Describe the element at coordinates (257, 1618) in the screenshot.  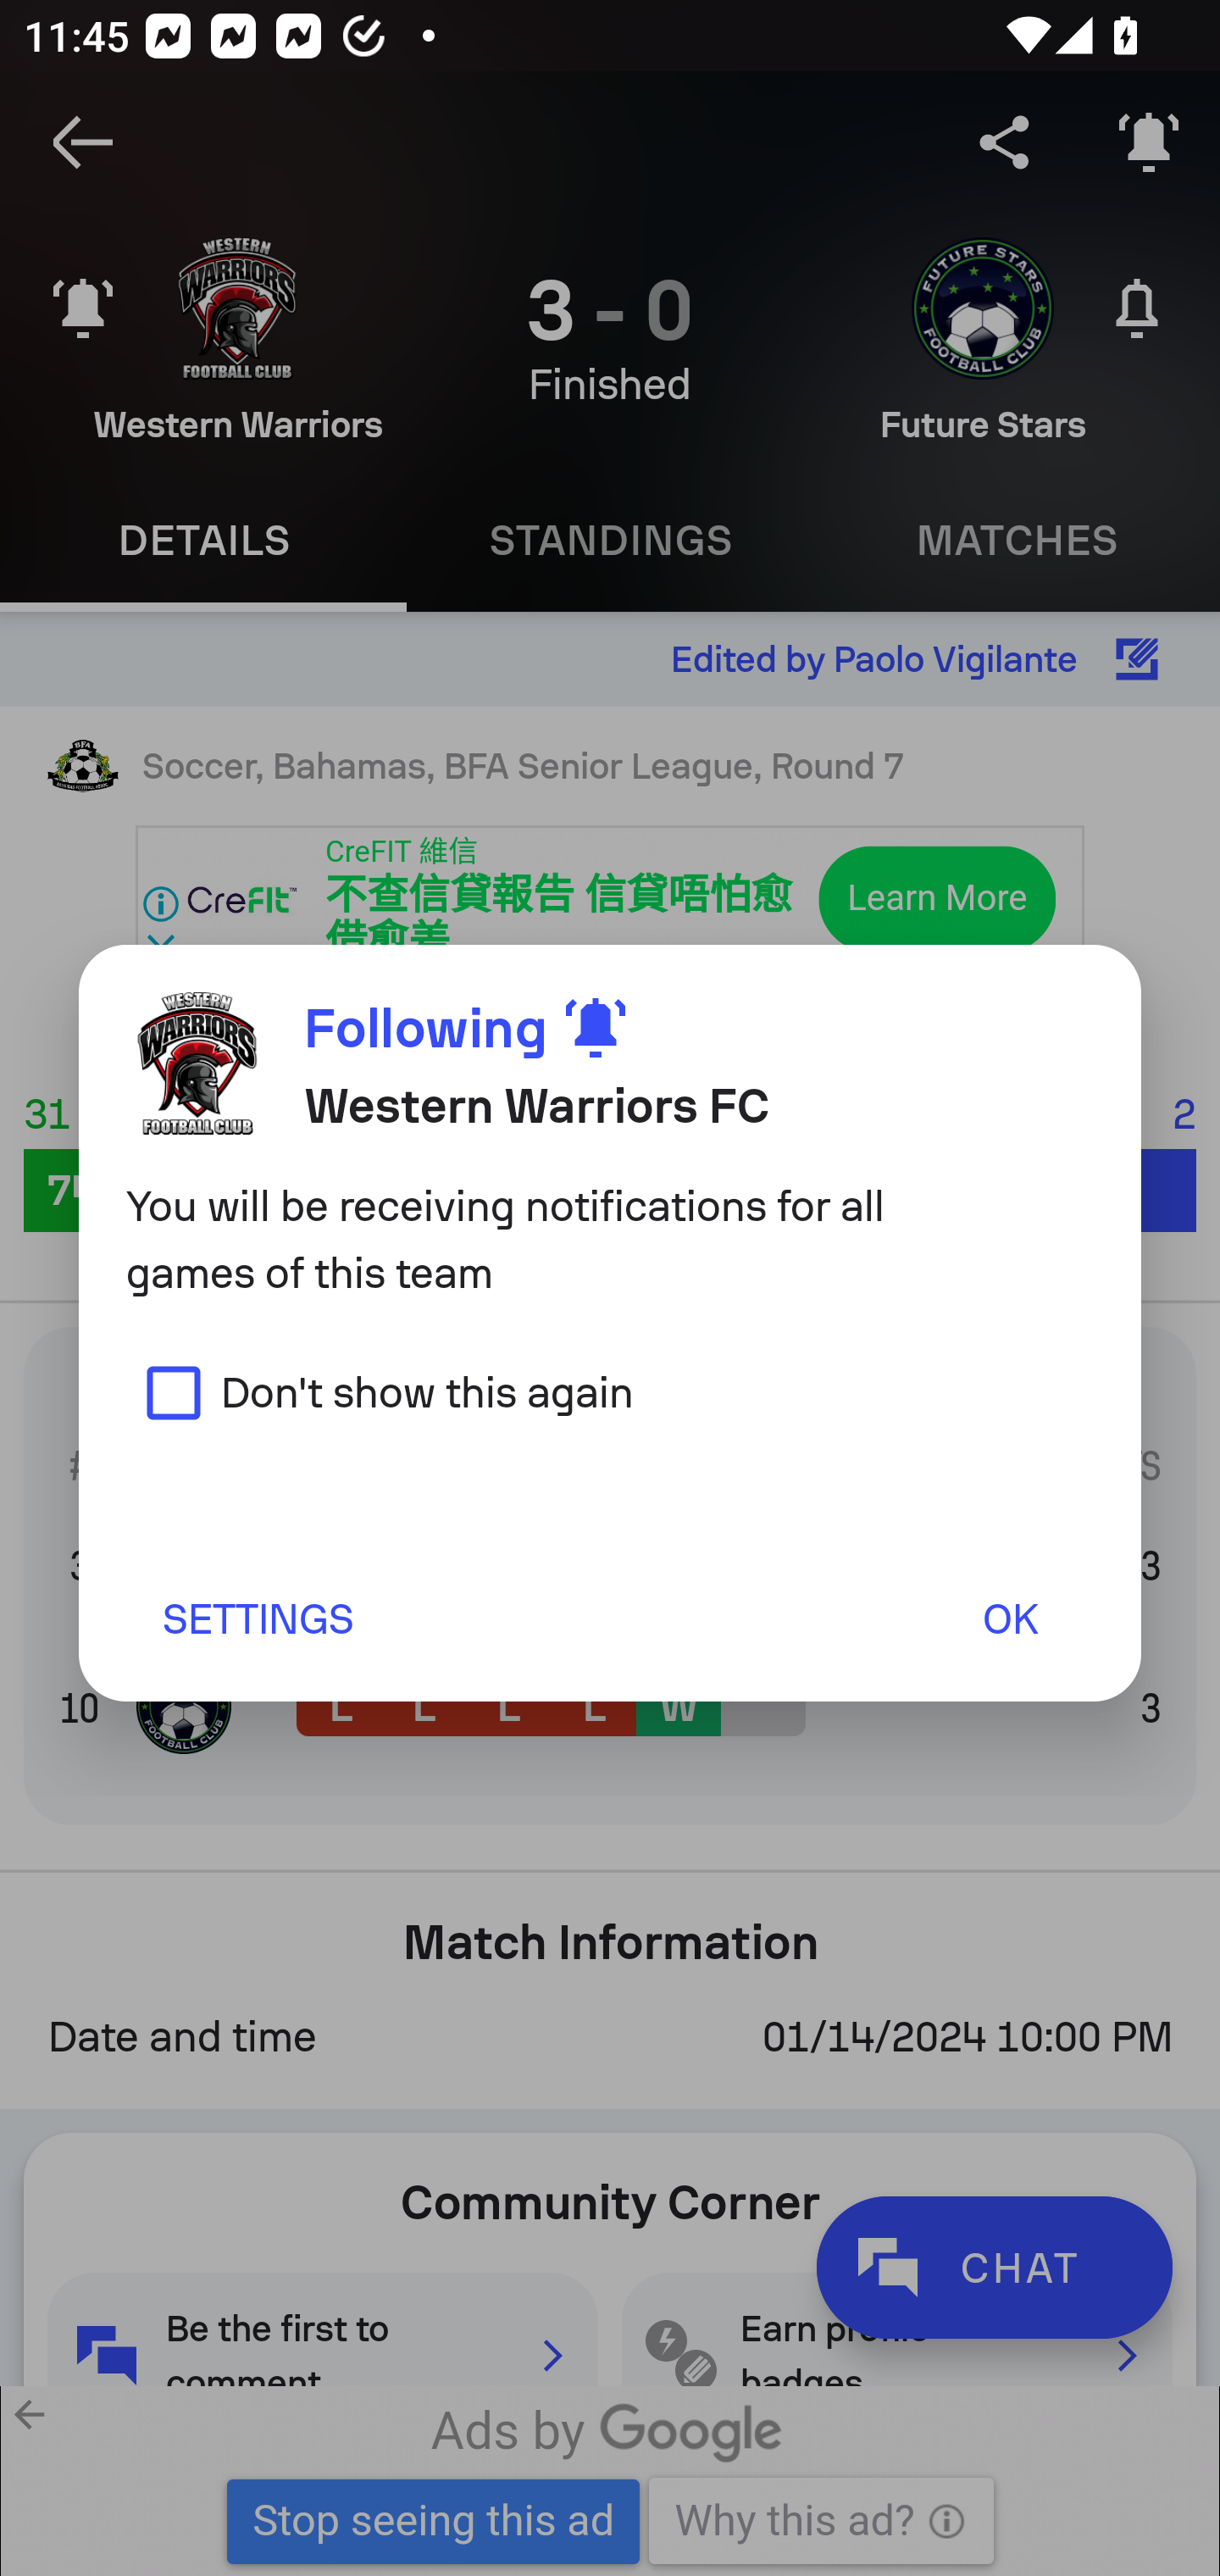
I see `SETTINGS` at that location.